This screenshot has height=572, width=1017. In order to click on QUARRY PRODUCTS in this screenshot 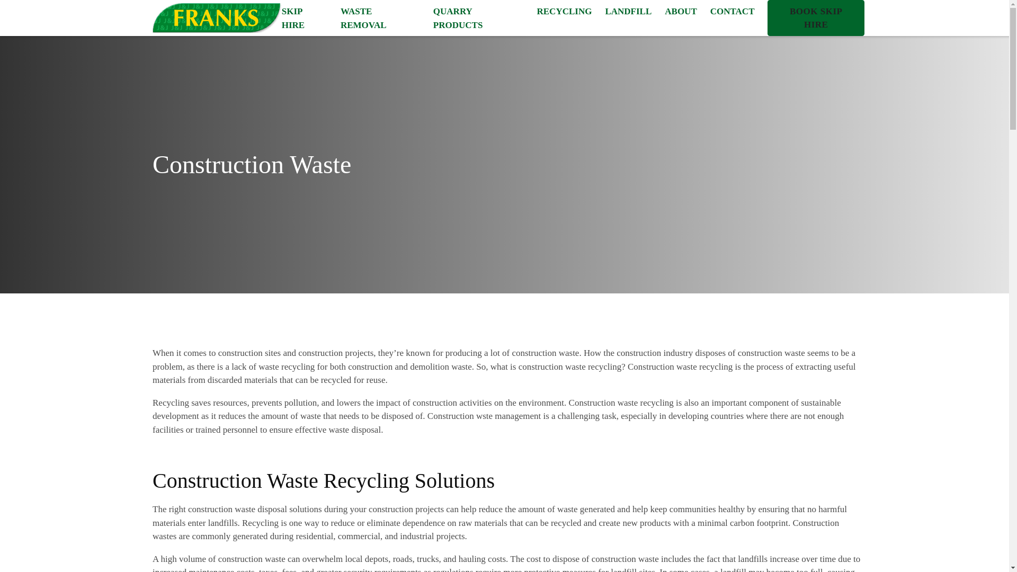, I will do `click(478, 18)`.